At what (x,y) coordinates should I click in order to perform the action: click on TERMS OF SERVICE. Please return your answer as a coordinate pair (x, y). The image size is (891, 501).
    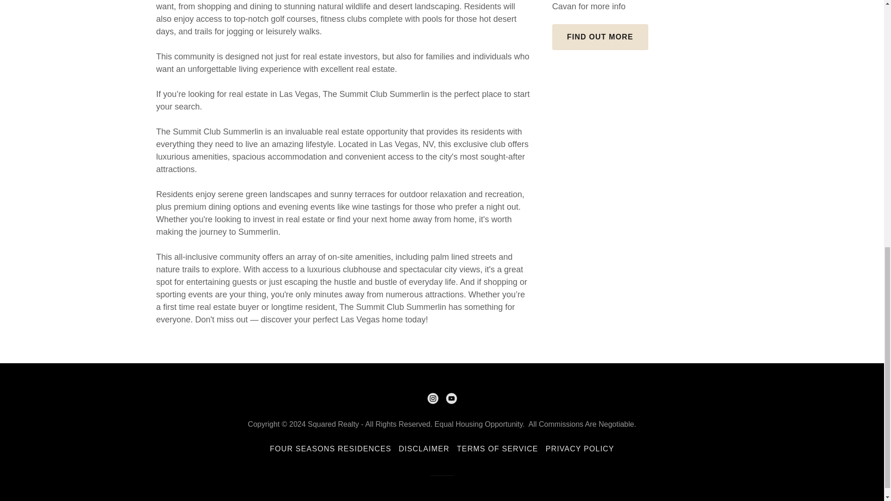
    Looking at the image, I should click on (497, 449).